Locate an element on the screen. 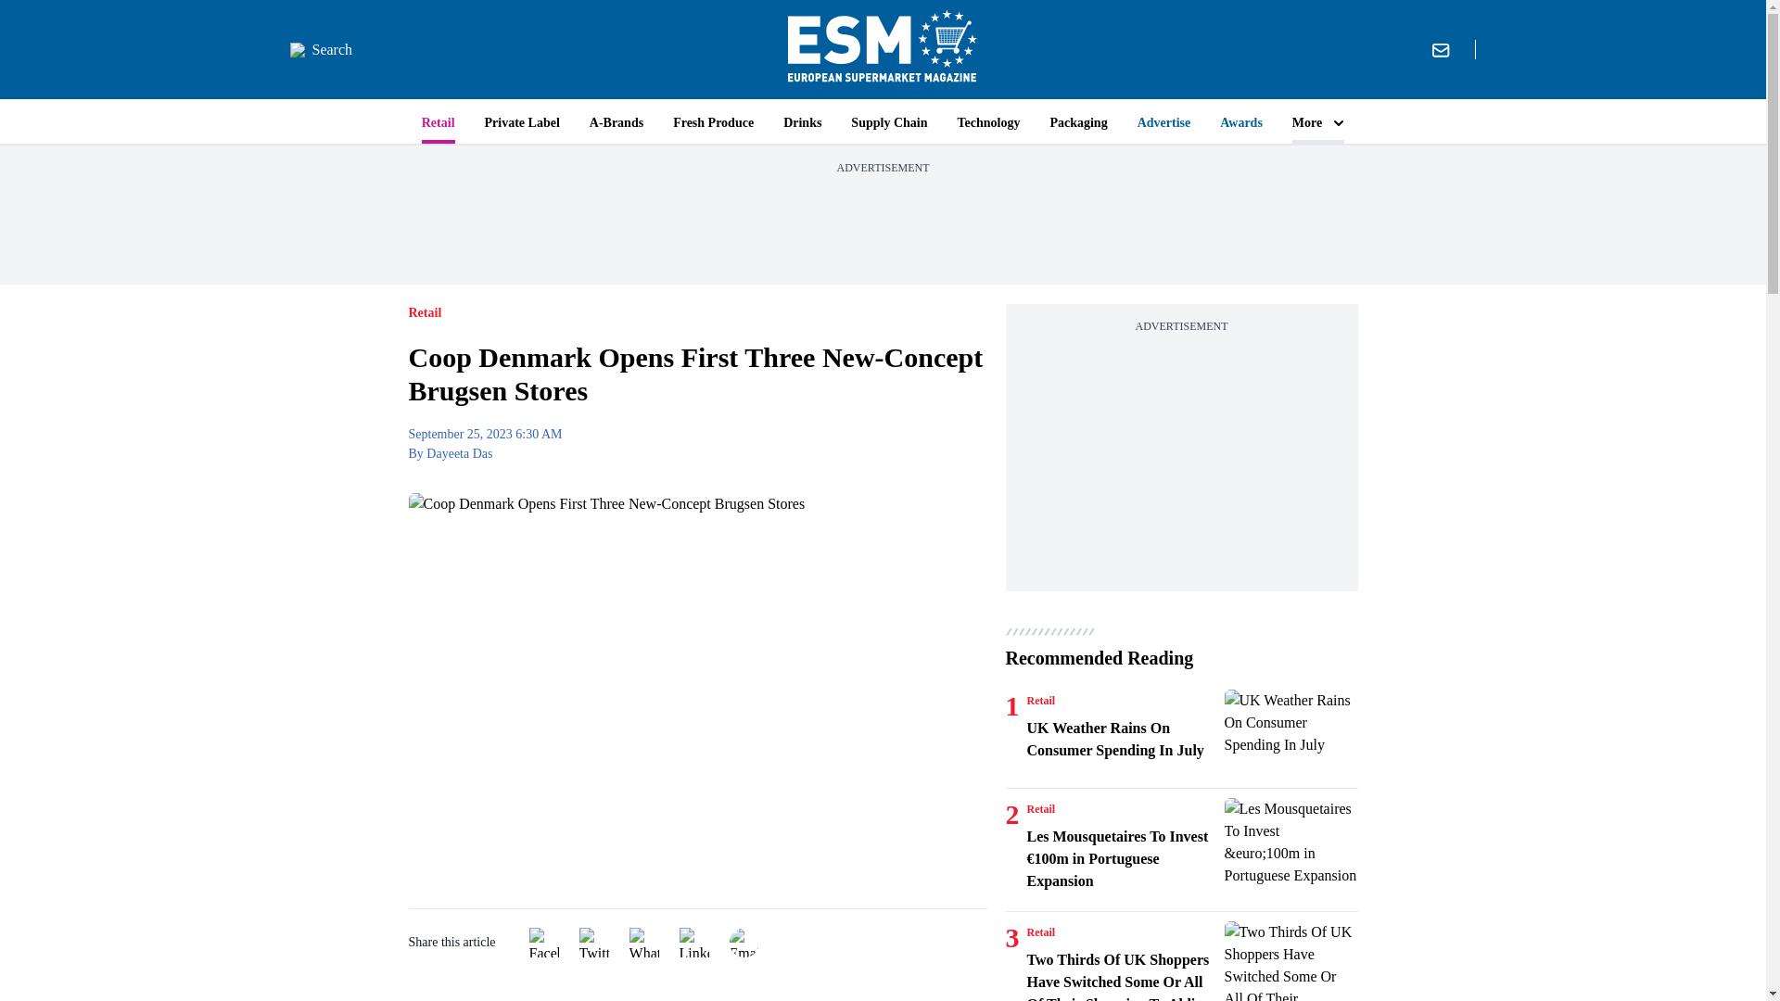 The image size is (1780, 1001). ESM is located at coordinates (883, 49).